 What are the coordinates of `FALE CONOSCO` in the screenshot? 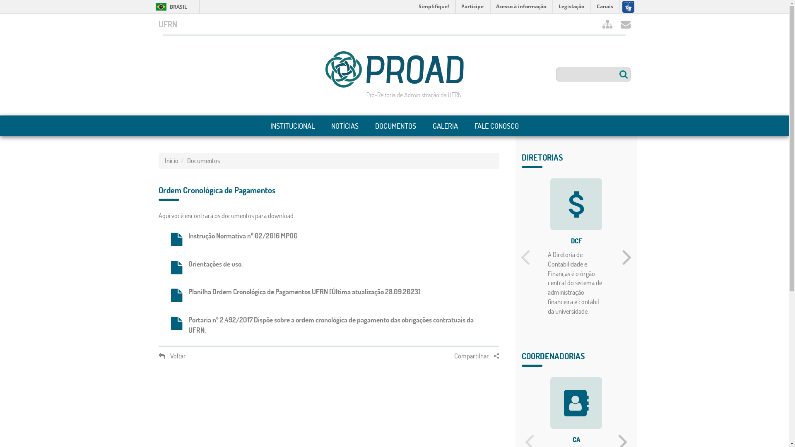 It's located at (497, 126).